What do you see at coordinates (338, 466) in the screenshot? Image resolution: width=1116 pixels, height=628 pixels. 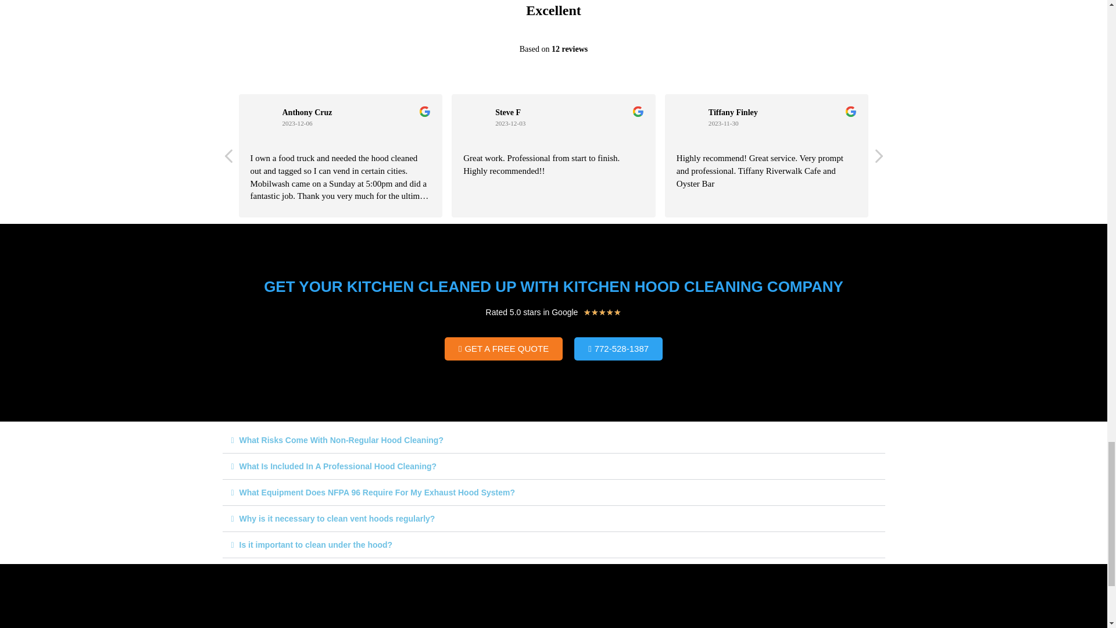 I see `What Is Included In A Professional Hood Cleaning?` at bounding box center [338, 466].